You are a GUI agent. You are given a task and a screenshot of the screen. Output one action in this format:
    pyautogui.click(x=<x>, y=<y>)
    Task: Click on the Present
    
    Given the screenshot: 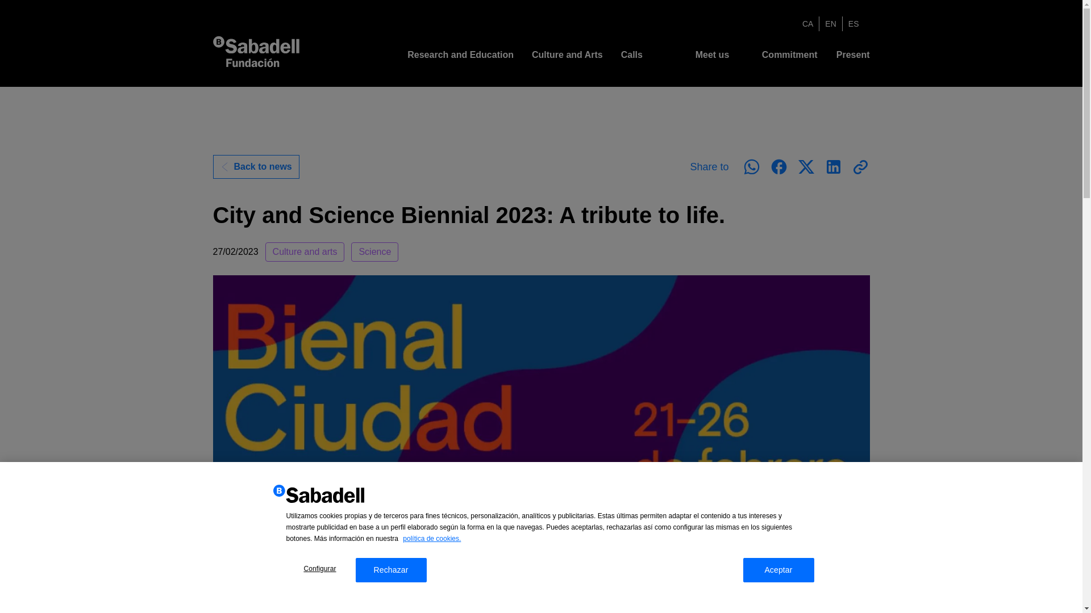 What is the action you would take?
    pyautogui.click(x=853, y=54)
    